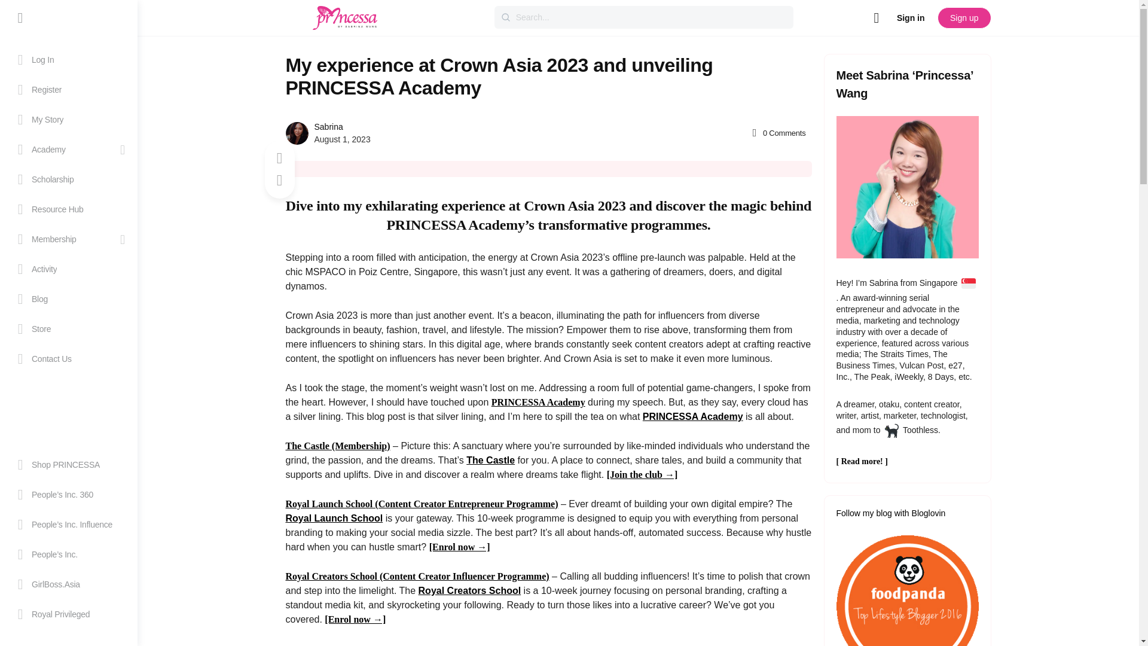 The height and width of the screenshot is (646, 1148). What do you see at coordinates (68, 299) in the screenshot?
I see `Blog` at bounding box center [68, 299].